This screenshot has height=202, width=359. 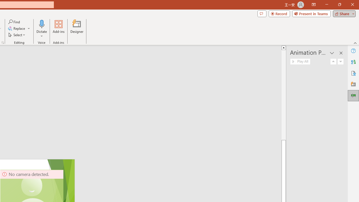 I want to click on Comments, so click(x=262, y=13).